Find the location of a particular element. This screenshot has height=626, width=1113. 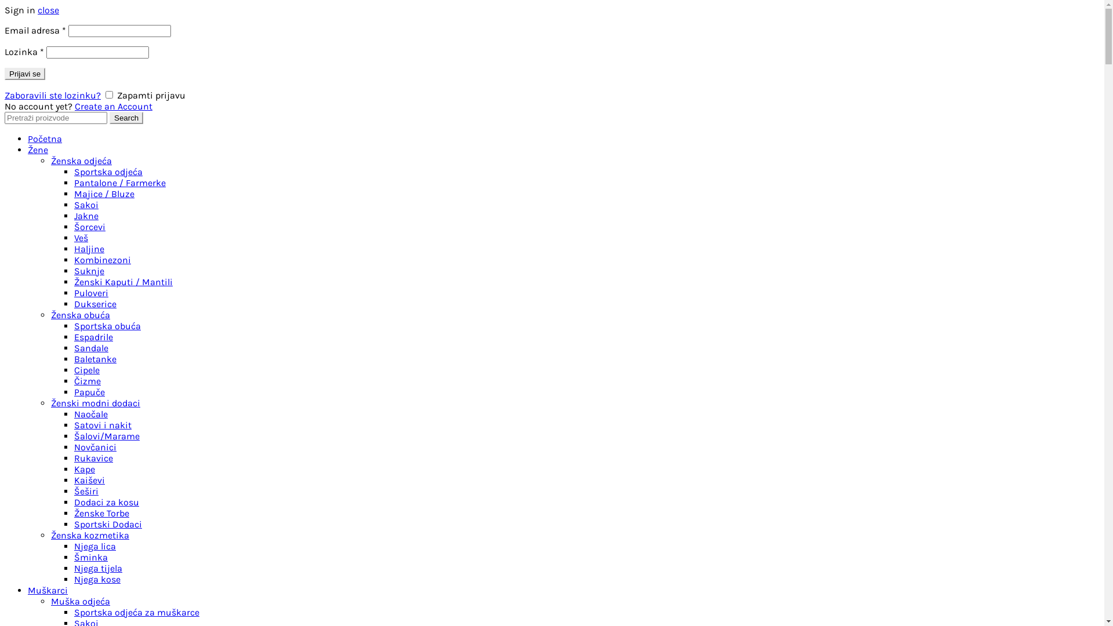

close is located at coordinates (49, 10).